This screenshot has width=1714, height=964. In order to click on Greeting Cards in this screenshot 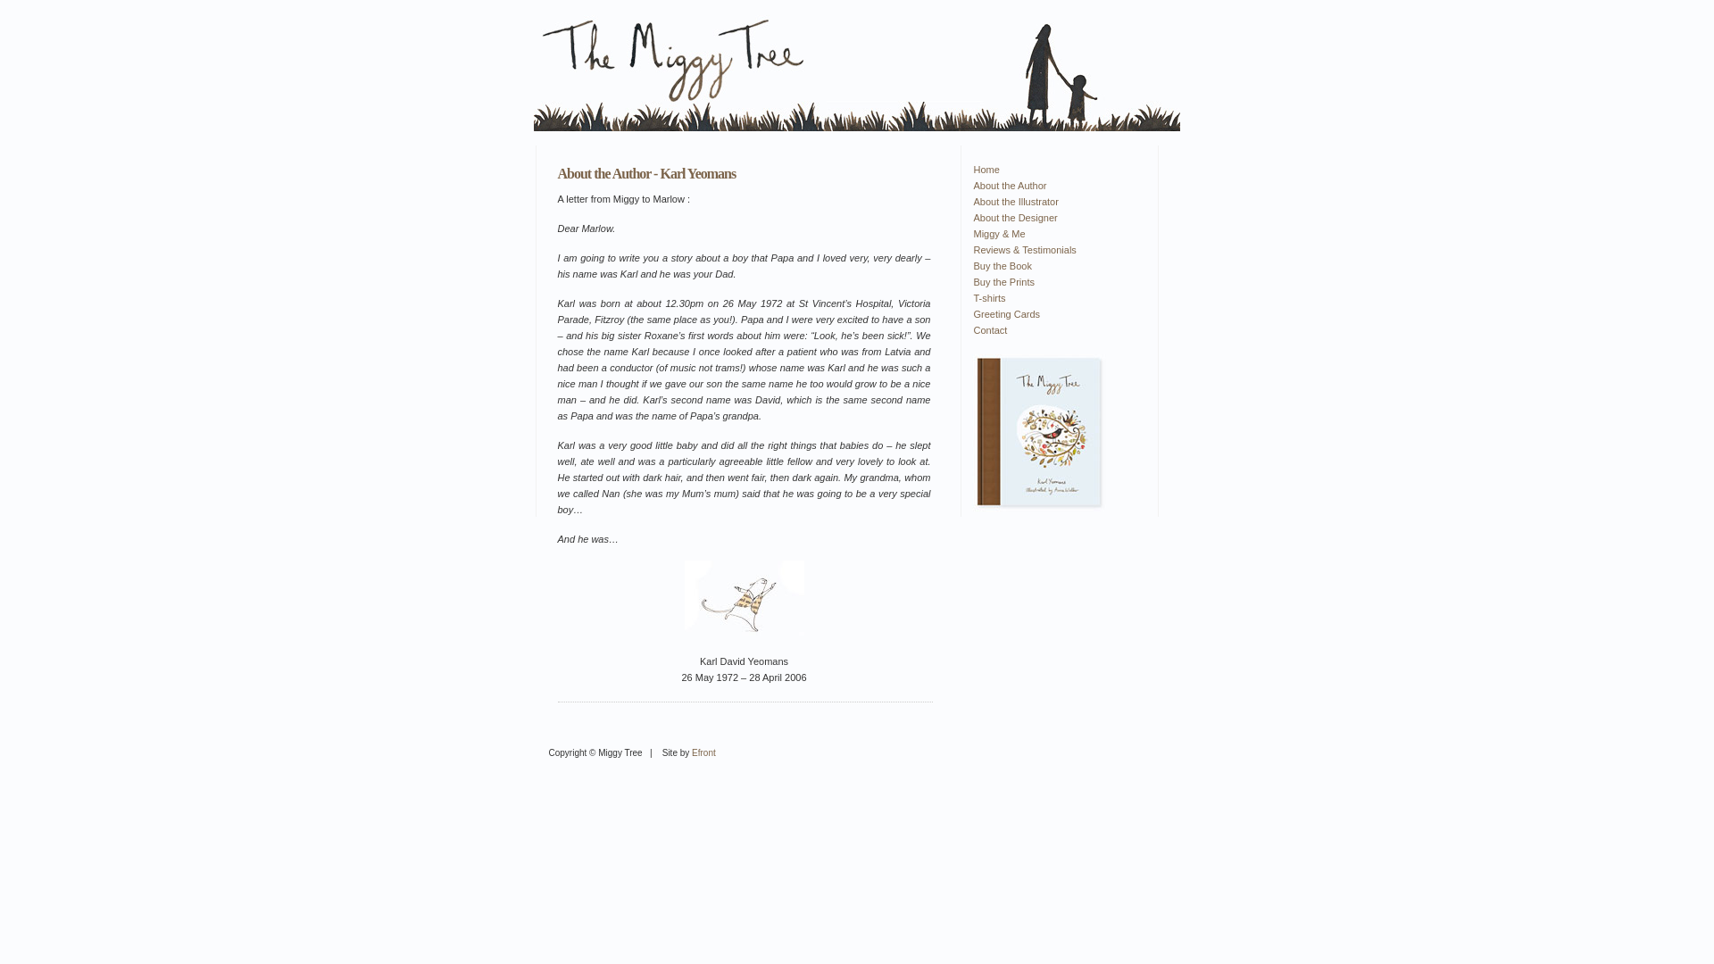, I will do `click(1054, 314)`.